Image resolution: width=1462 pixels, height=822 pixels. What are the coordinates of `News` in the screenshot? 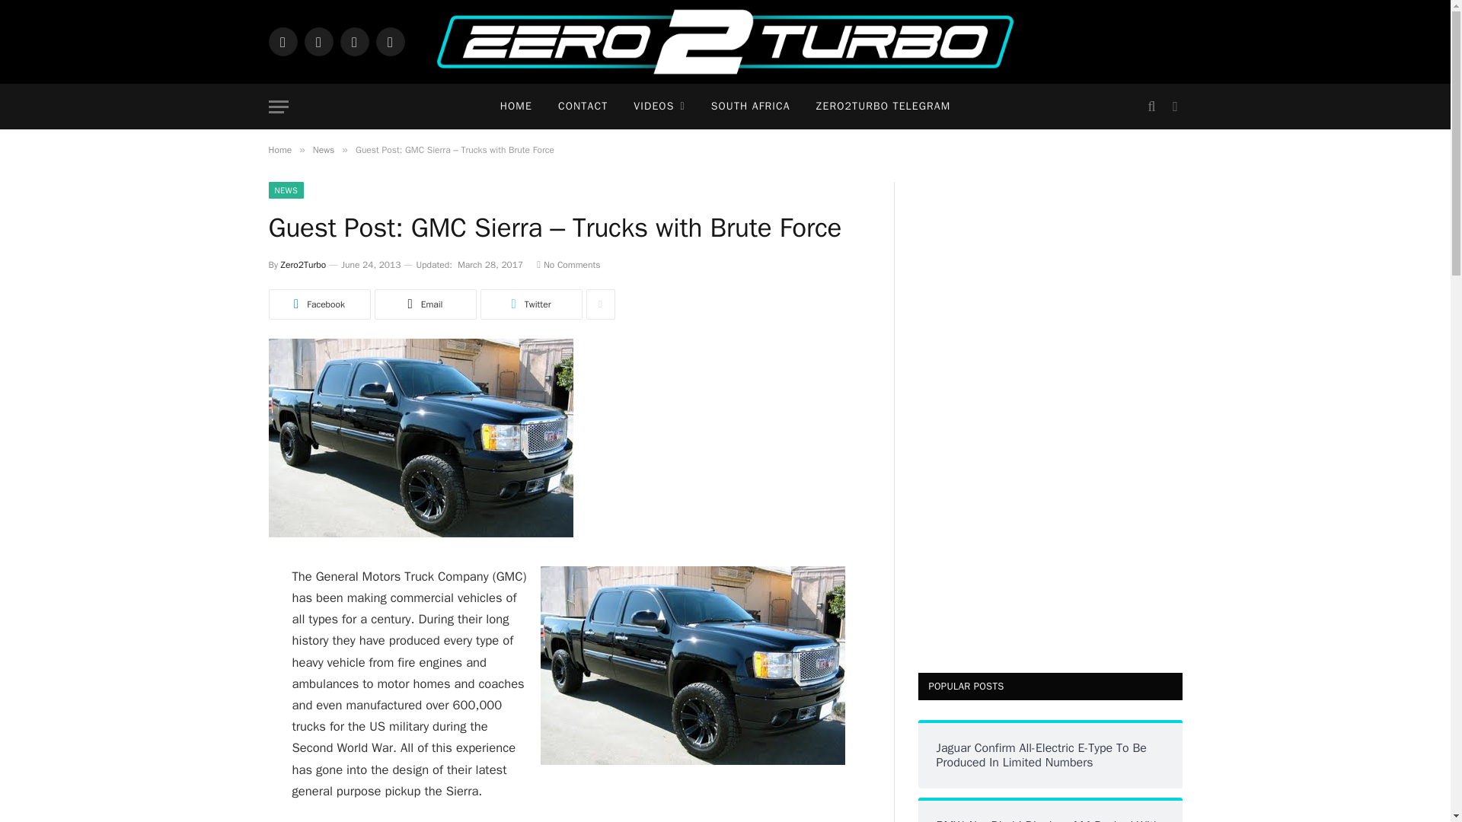 It's located at (323, 150).